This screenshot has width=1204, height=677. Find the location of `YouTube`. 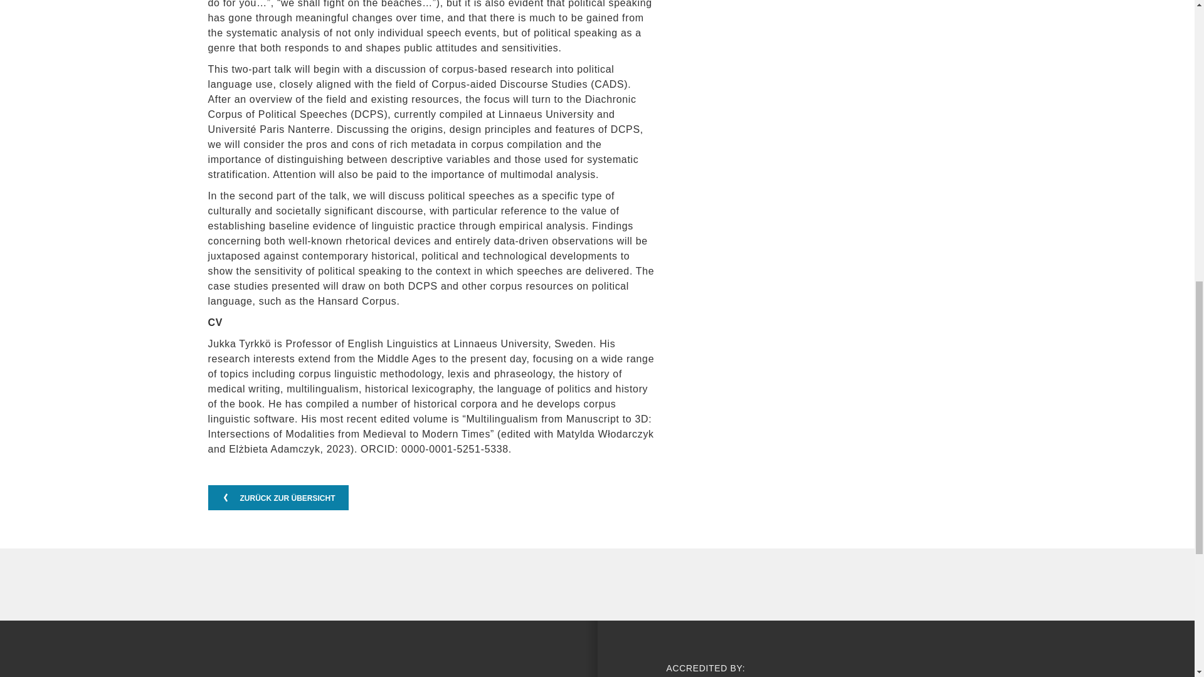

YouTube is located at coordinates (350, 667).